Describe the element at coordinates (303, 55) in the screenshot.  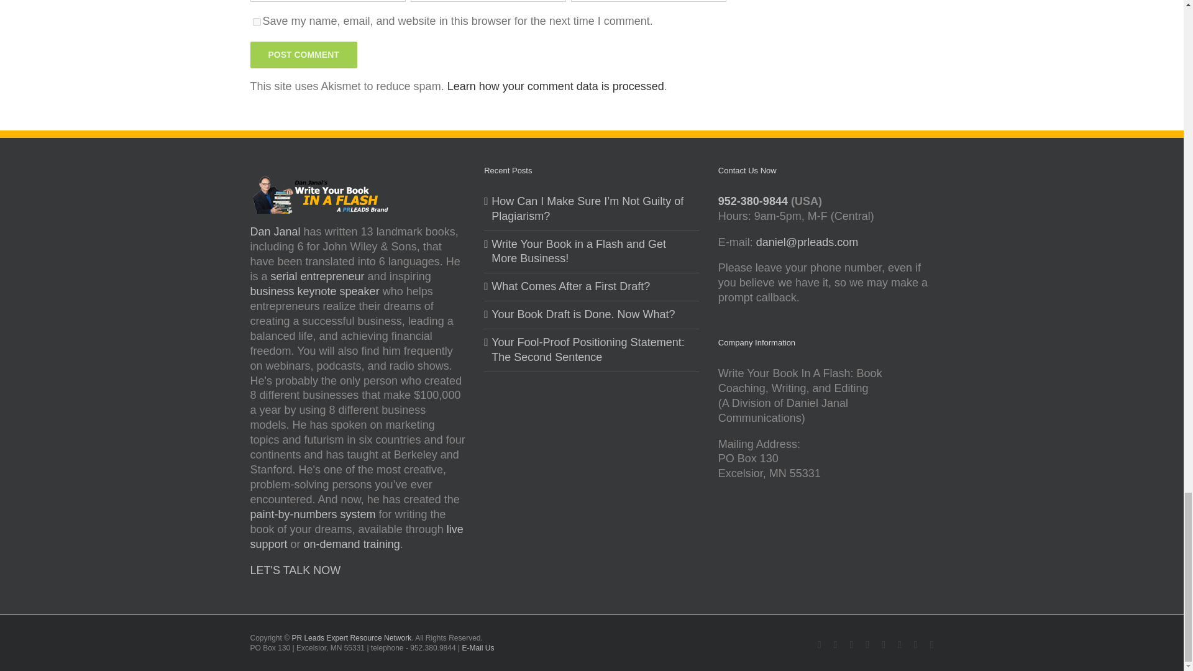
I see `Post Comment` at that location.